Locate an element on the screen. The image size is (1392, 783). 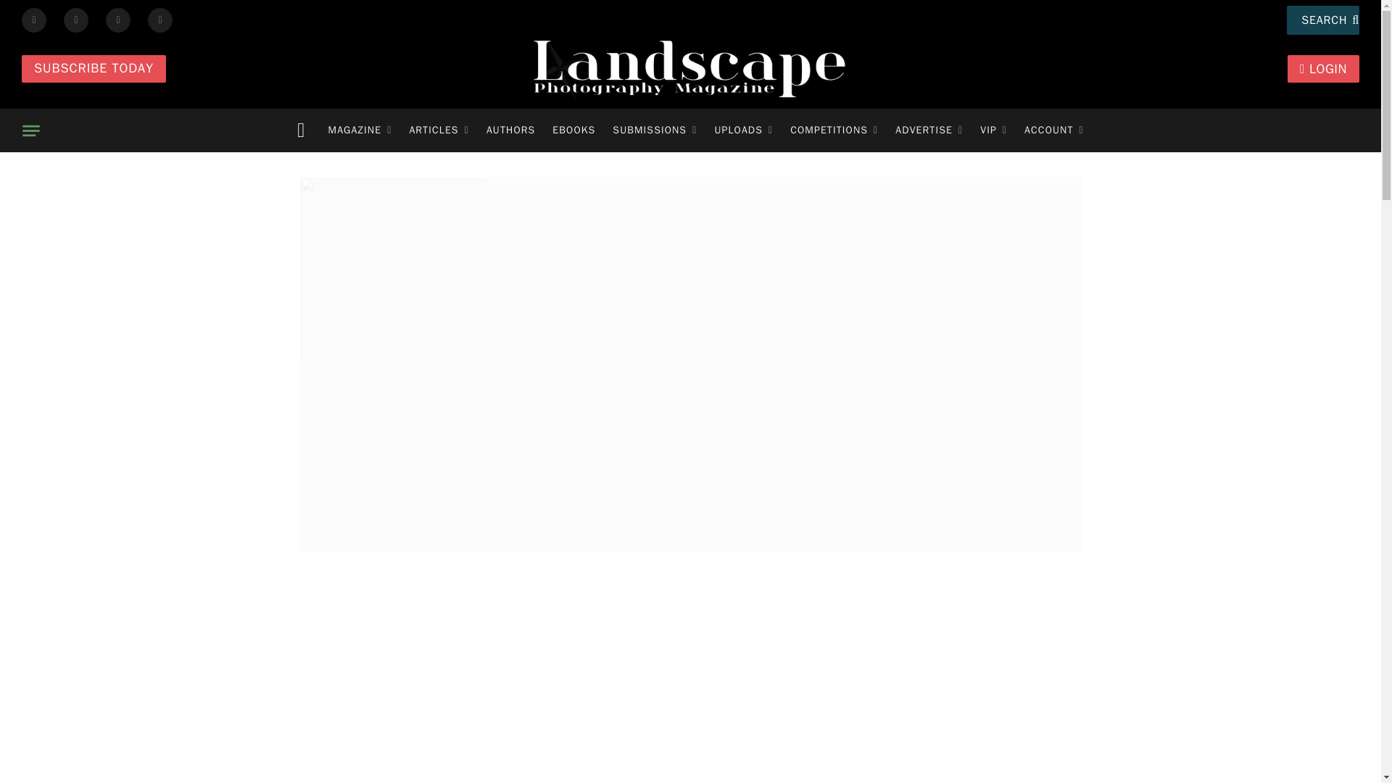
Twitter is located at coordinates (76, 19).